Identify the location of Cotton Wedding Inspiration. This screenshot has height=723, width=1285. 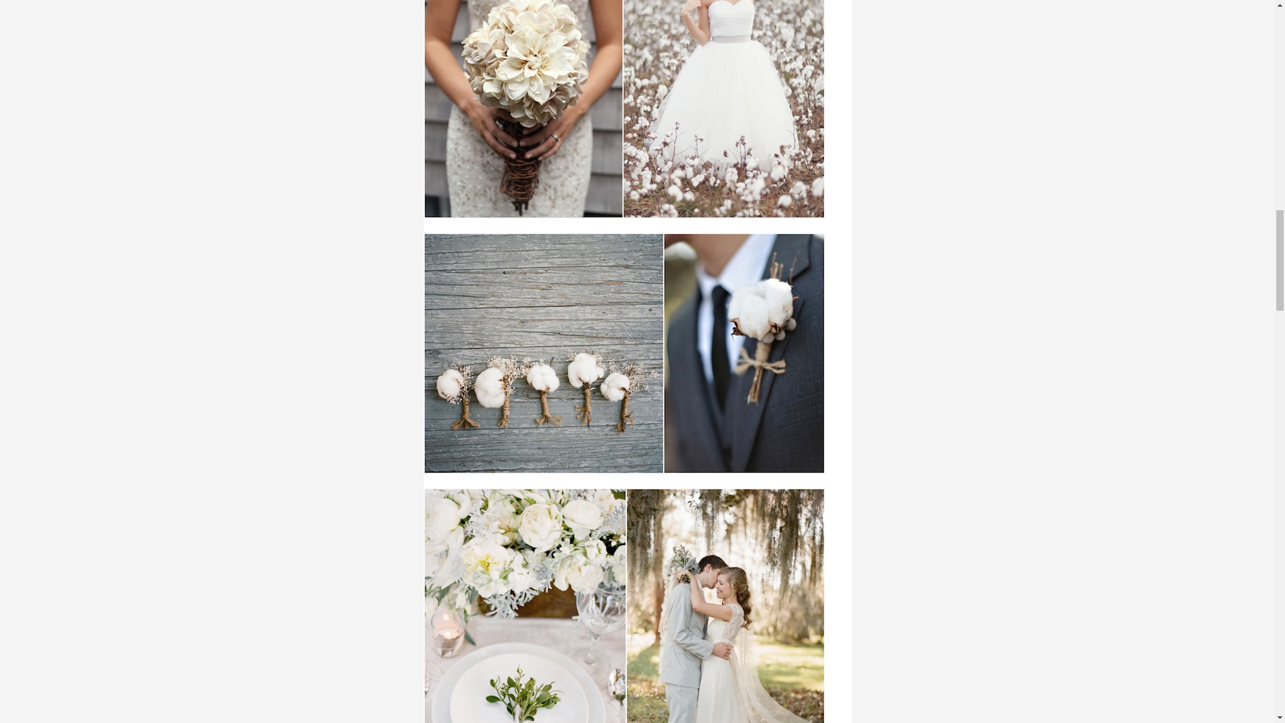
(624, 605).